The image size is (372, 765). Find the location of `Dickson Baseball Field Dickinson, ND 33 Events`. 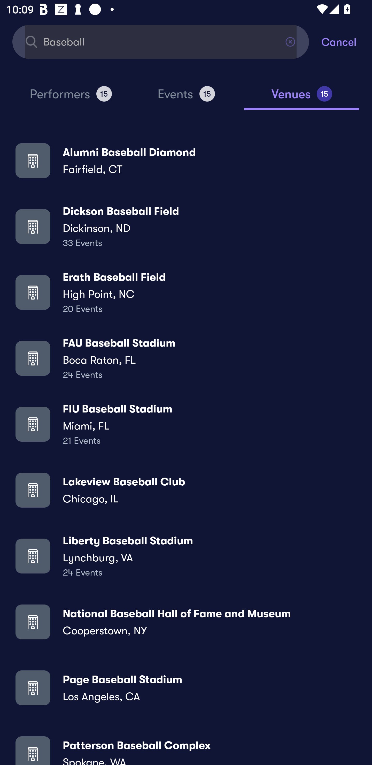

Dickson Baseball Field Dickinson, ND 33 Events is located at coordinates (186, 226).